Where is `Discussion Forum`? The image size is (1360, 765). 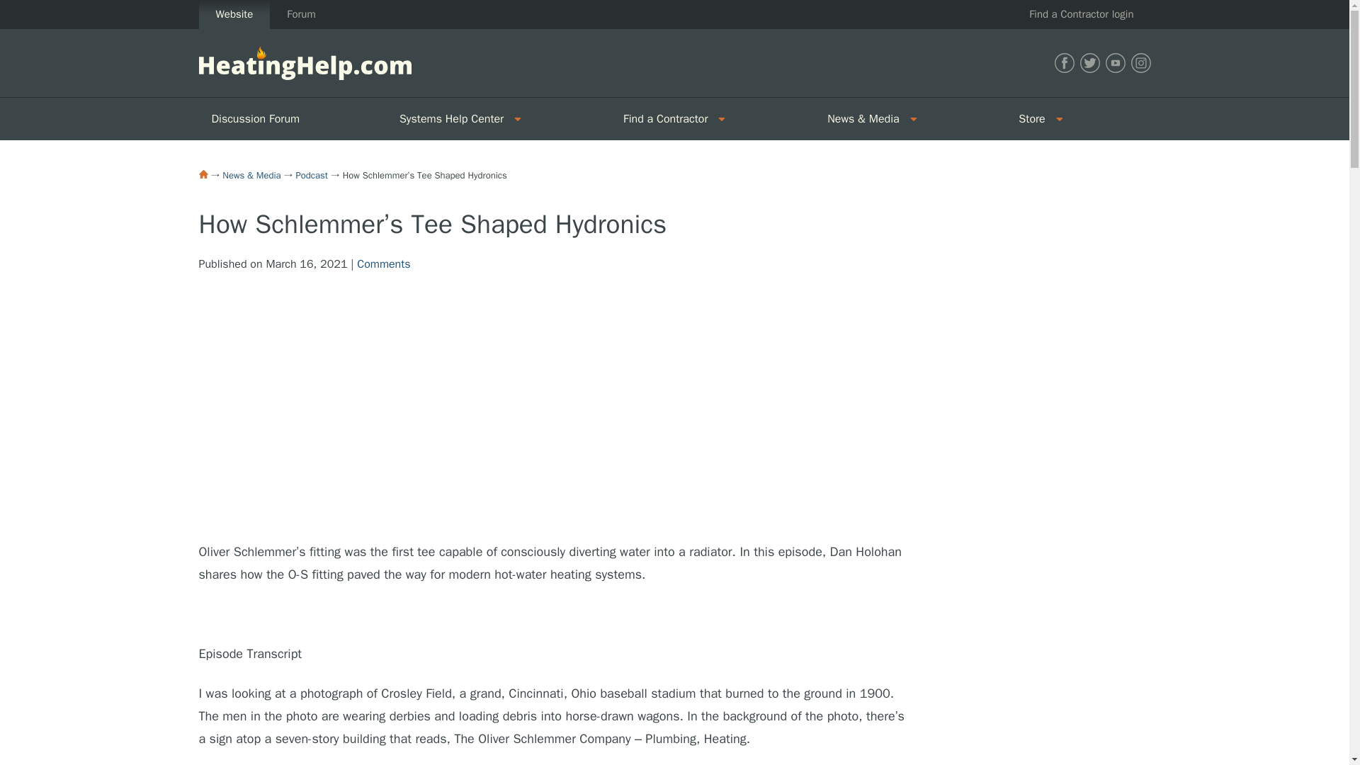
Discussion Forum is located at coordinates (292, 119).